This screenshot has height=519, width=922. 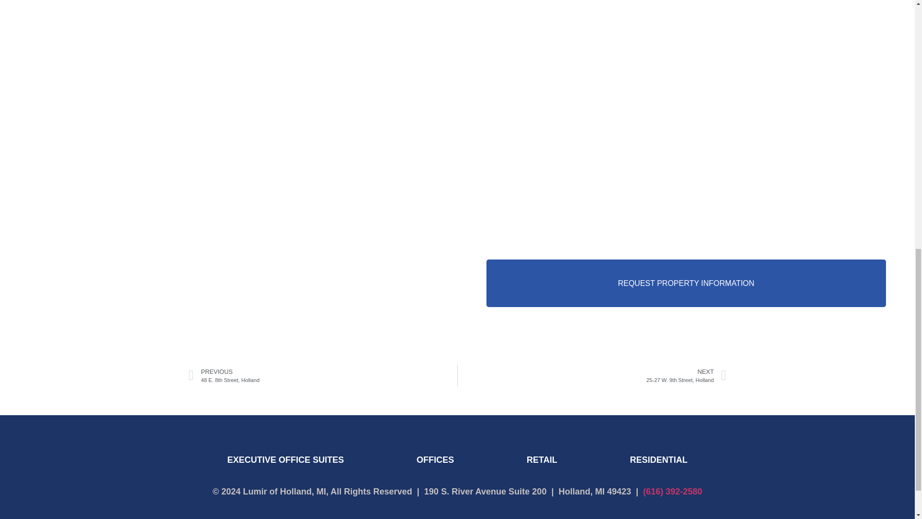 I want to click on RETAIL, so click(x=542, y=459).